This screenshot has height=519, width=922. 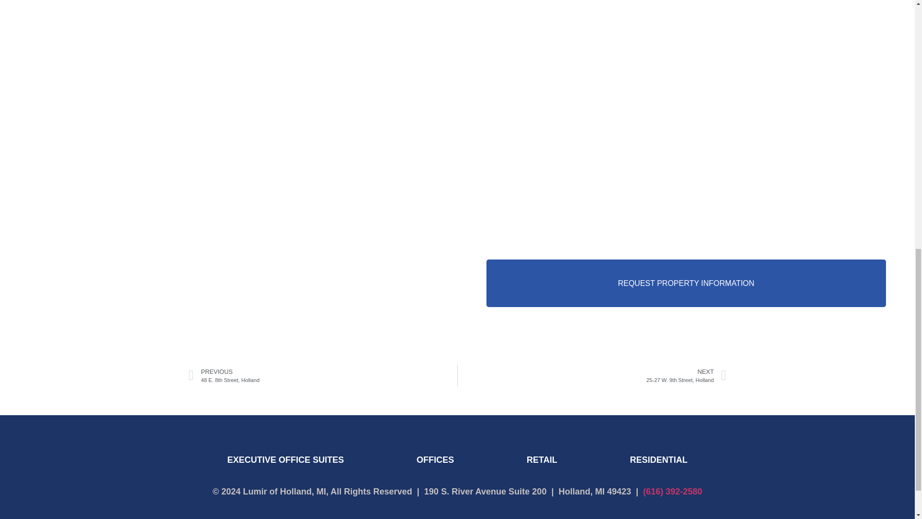 I want to click on RETAIL, so click(x=542, y=459).